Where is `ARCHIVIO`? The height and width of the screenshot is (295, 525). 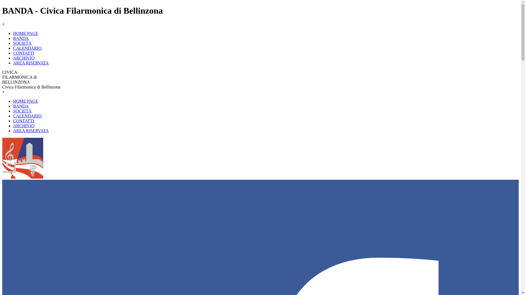
ARCHIVIO is located at coordinates (24, 126).